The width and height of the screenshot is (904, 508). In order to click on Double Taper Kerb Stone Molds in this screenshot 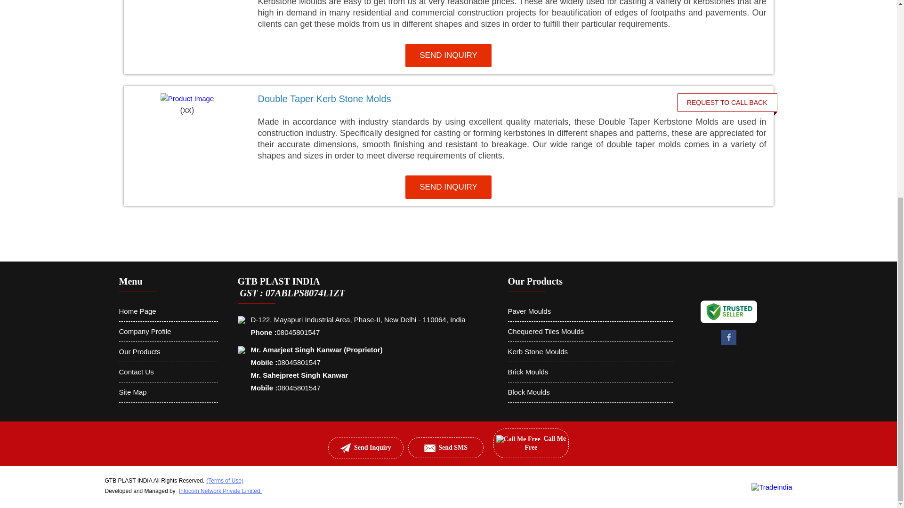, I will do `click(461, 99)`.